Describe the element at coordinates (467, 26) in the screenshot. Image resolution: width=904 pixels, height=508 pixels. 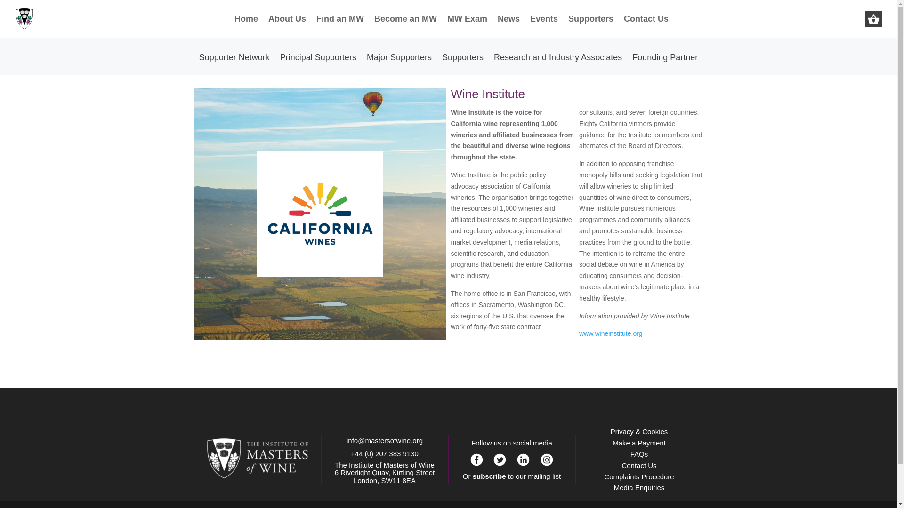
I see `MW Exam` at that location.